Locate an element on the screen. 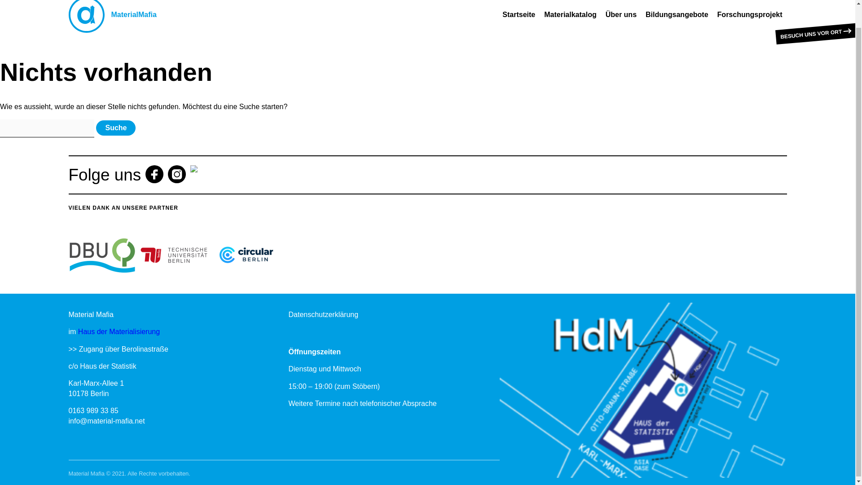 The image size is (862, 485). MaterialMafia is located at coordinates (112, 16).